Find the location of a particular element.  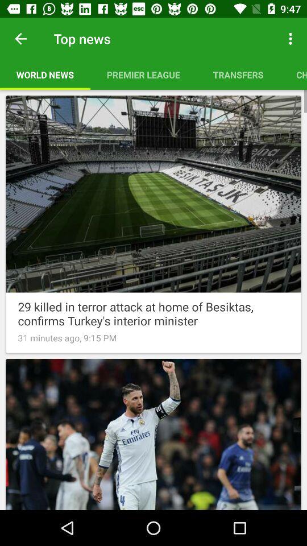

open the icon next to champions league item is located at coordinates (238, 75).